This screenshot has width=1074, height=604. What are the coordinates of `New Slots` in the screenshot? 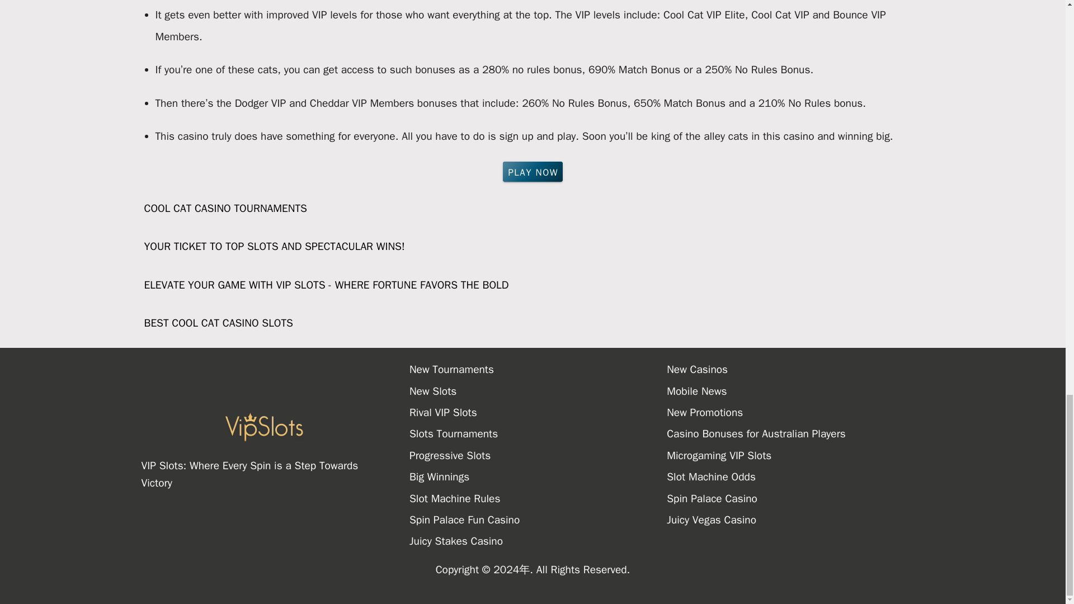 It's located at (538, 391).